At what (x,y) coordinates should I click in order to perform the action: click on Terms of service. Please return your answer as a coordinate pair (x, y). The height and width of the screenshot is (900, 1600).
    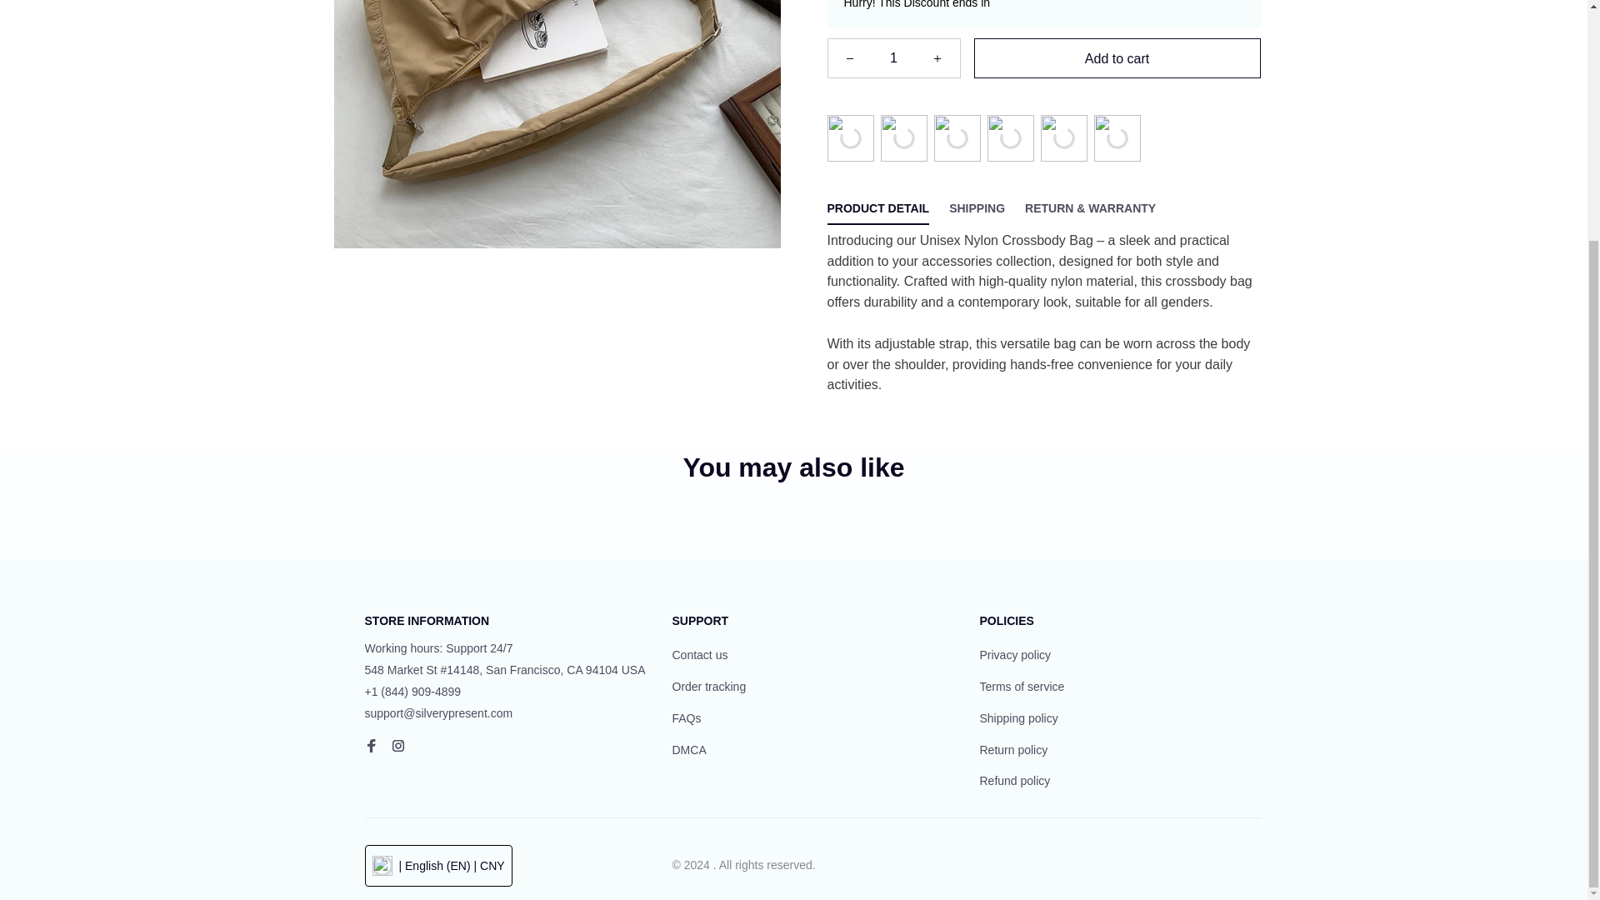
    Looking at the image, I should click on (1022, 687).